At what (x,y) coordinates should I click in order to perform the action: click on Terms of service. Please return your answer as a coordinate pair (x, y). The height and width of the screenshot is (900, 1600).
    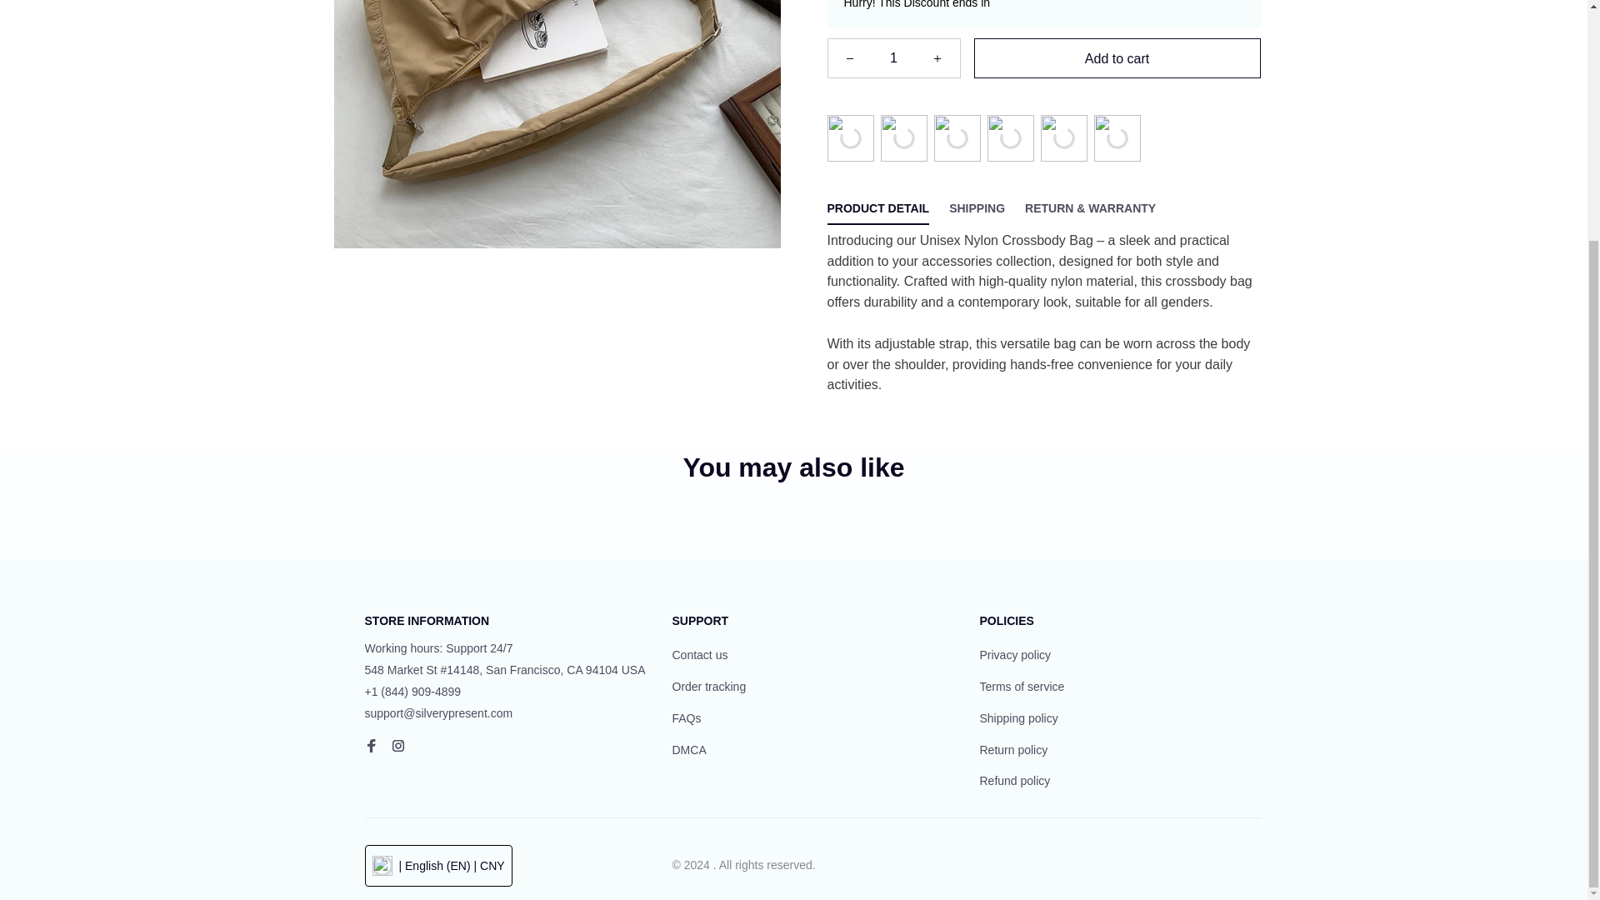
    Looking at the image, I should click on (1022, 687).